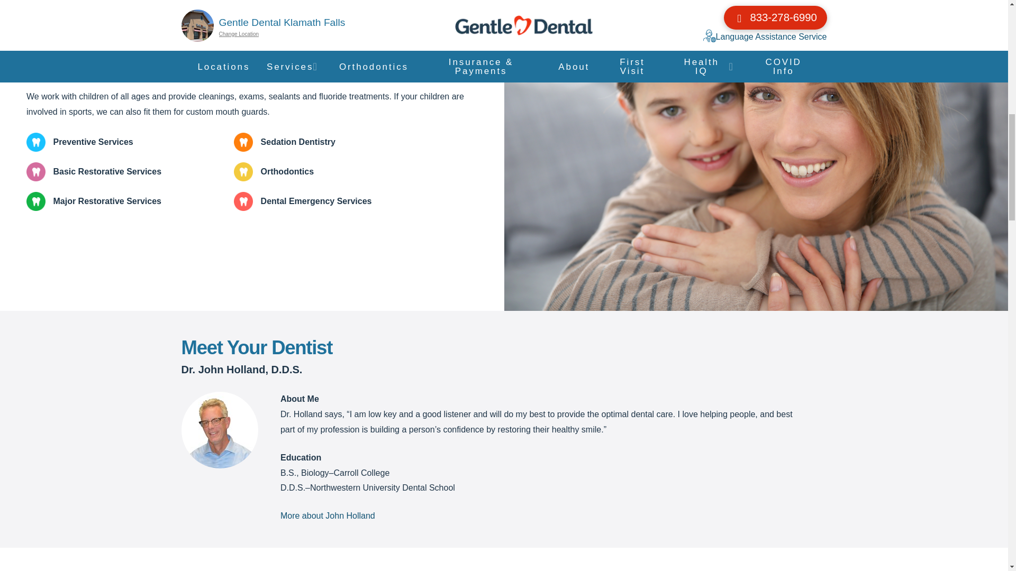  What do you see at coordinates (327, 516) in the screenshot?
I see `More about John Holland` at bounding box center [327, 516].